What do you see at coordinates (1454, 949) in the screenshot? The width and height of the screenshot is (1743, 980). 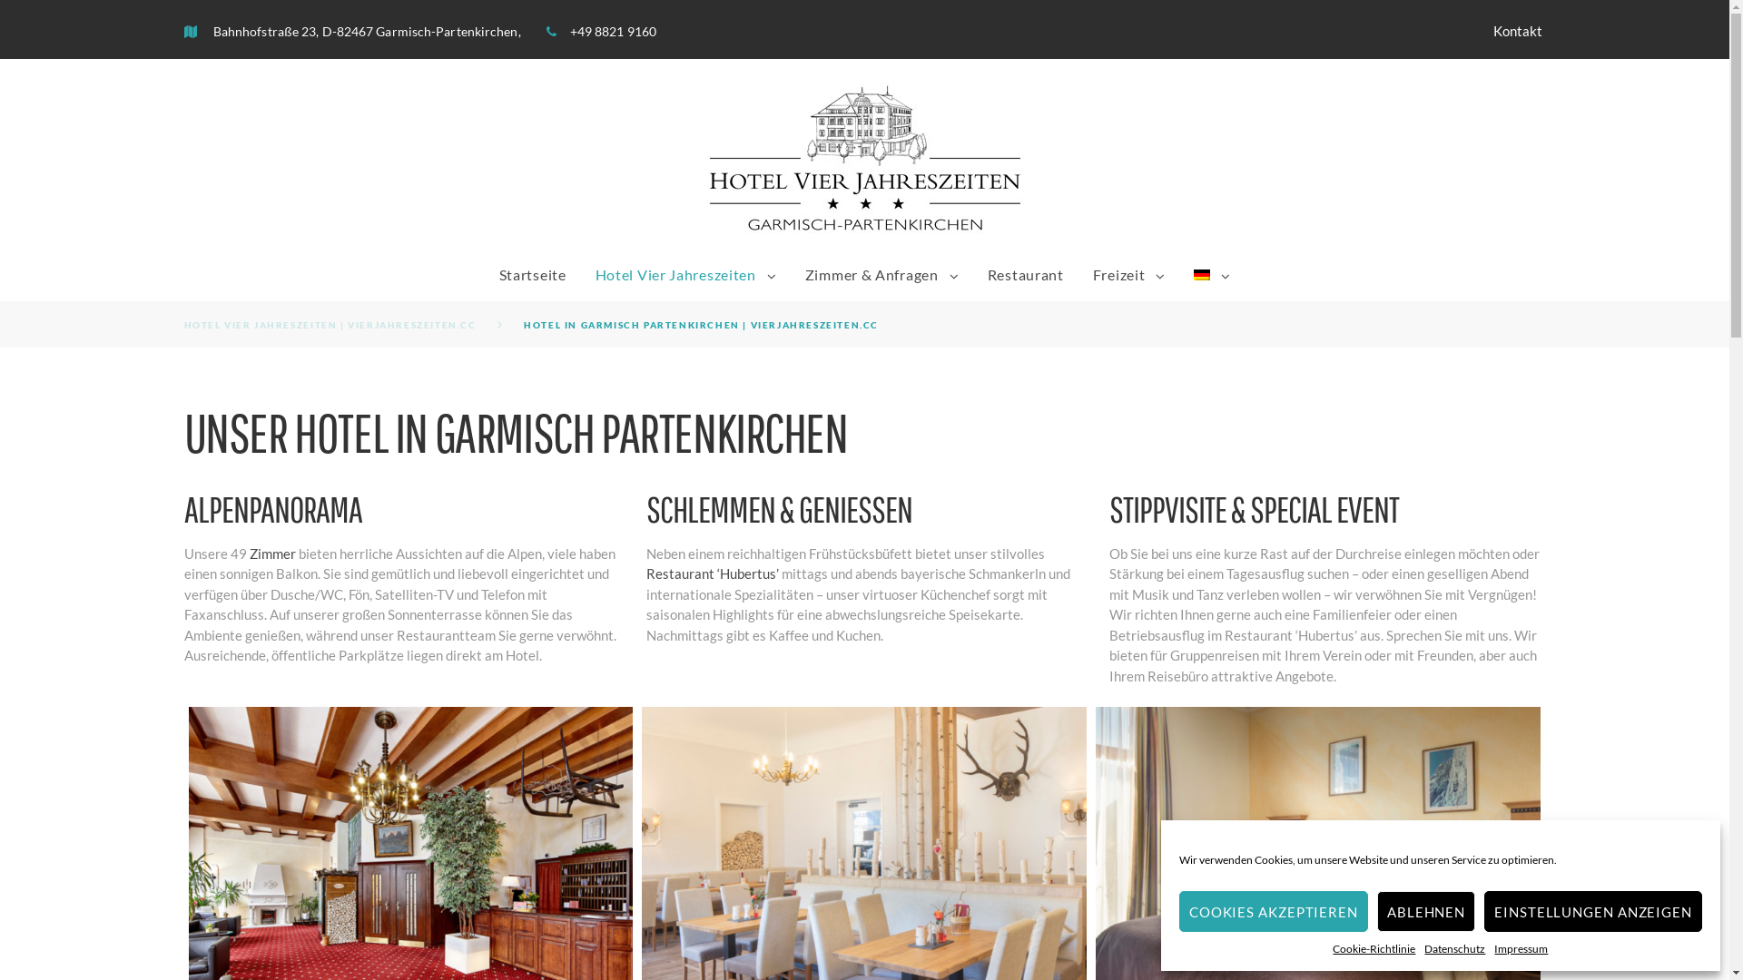 I see `Datenschutz` at bounding box center [1454, 949].